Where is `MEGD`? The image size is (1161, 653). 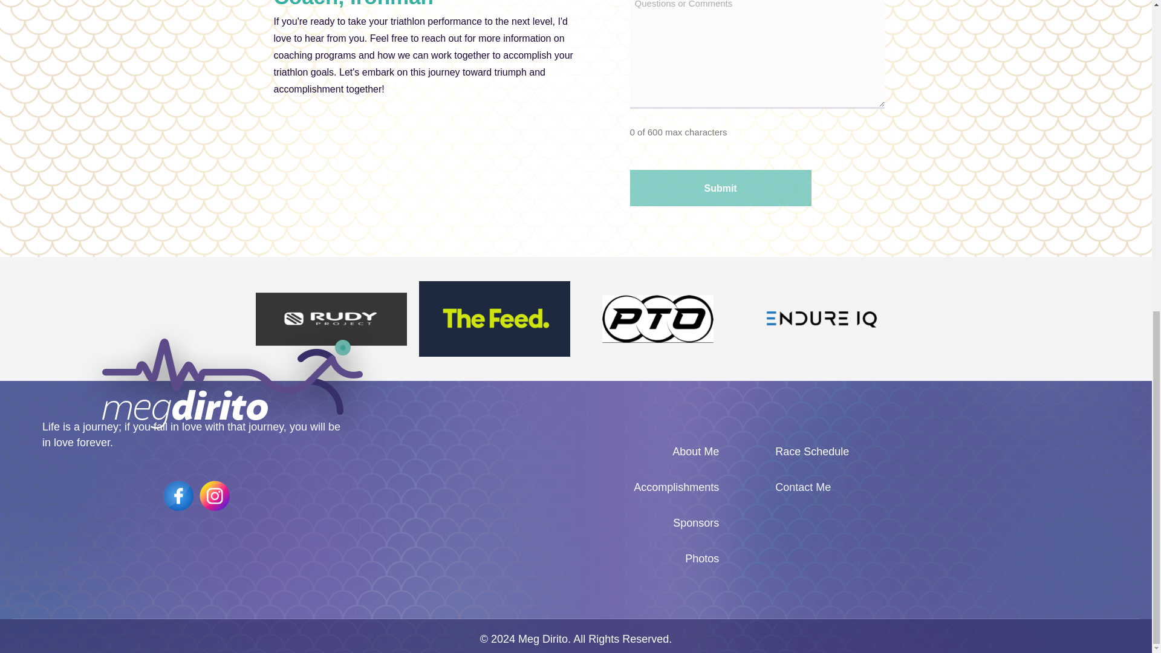
MEGD is located at coordinates (232, 383).